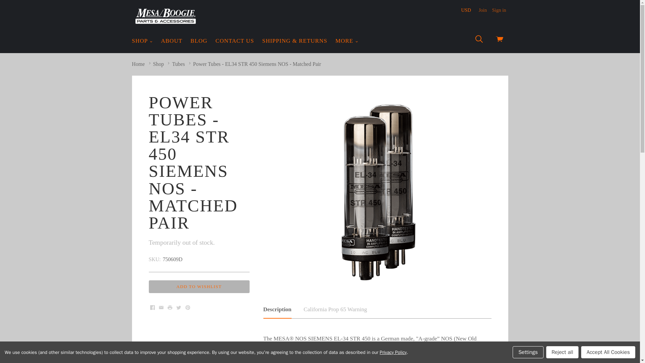 The height and width of the screenshot is (363, 645). I want to click on View cart, so click(499, 40).